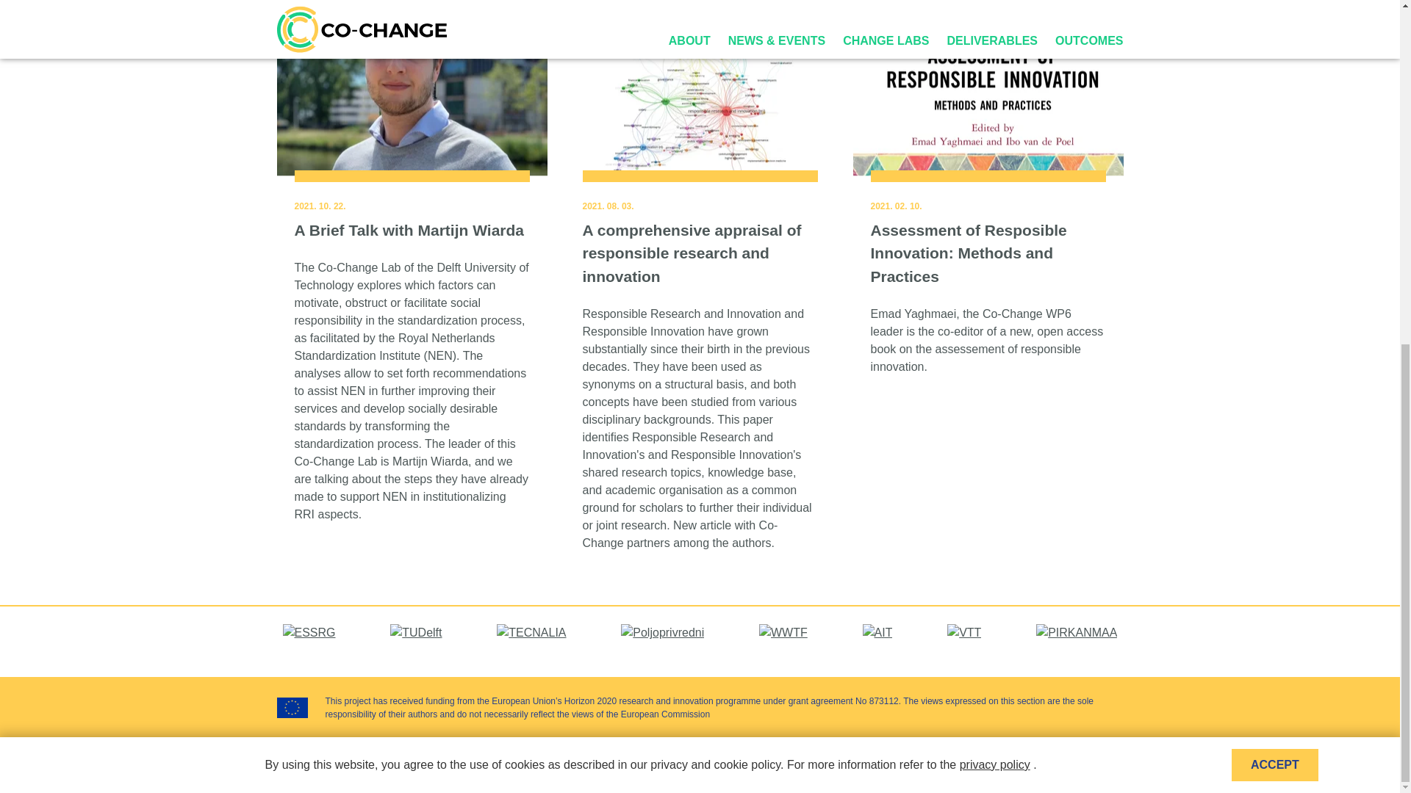 This screenshot has height=793, width=1411. What do you see at coordinates (1114, 767) in the screenshot?
I see `Twitter` at bounding box center [1114, 767].